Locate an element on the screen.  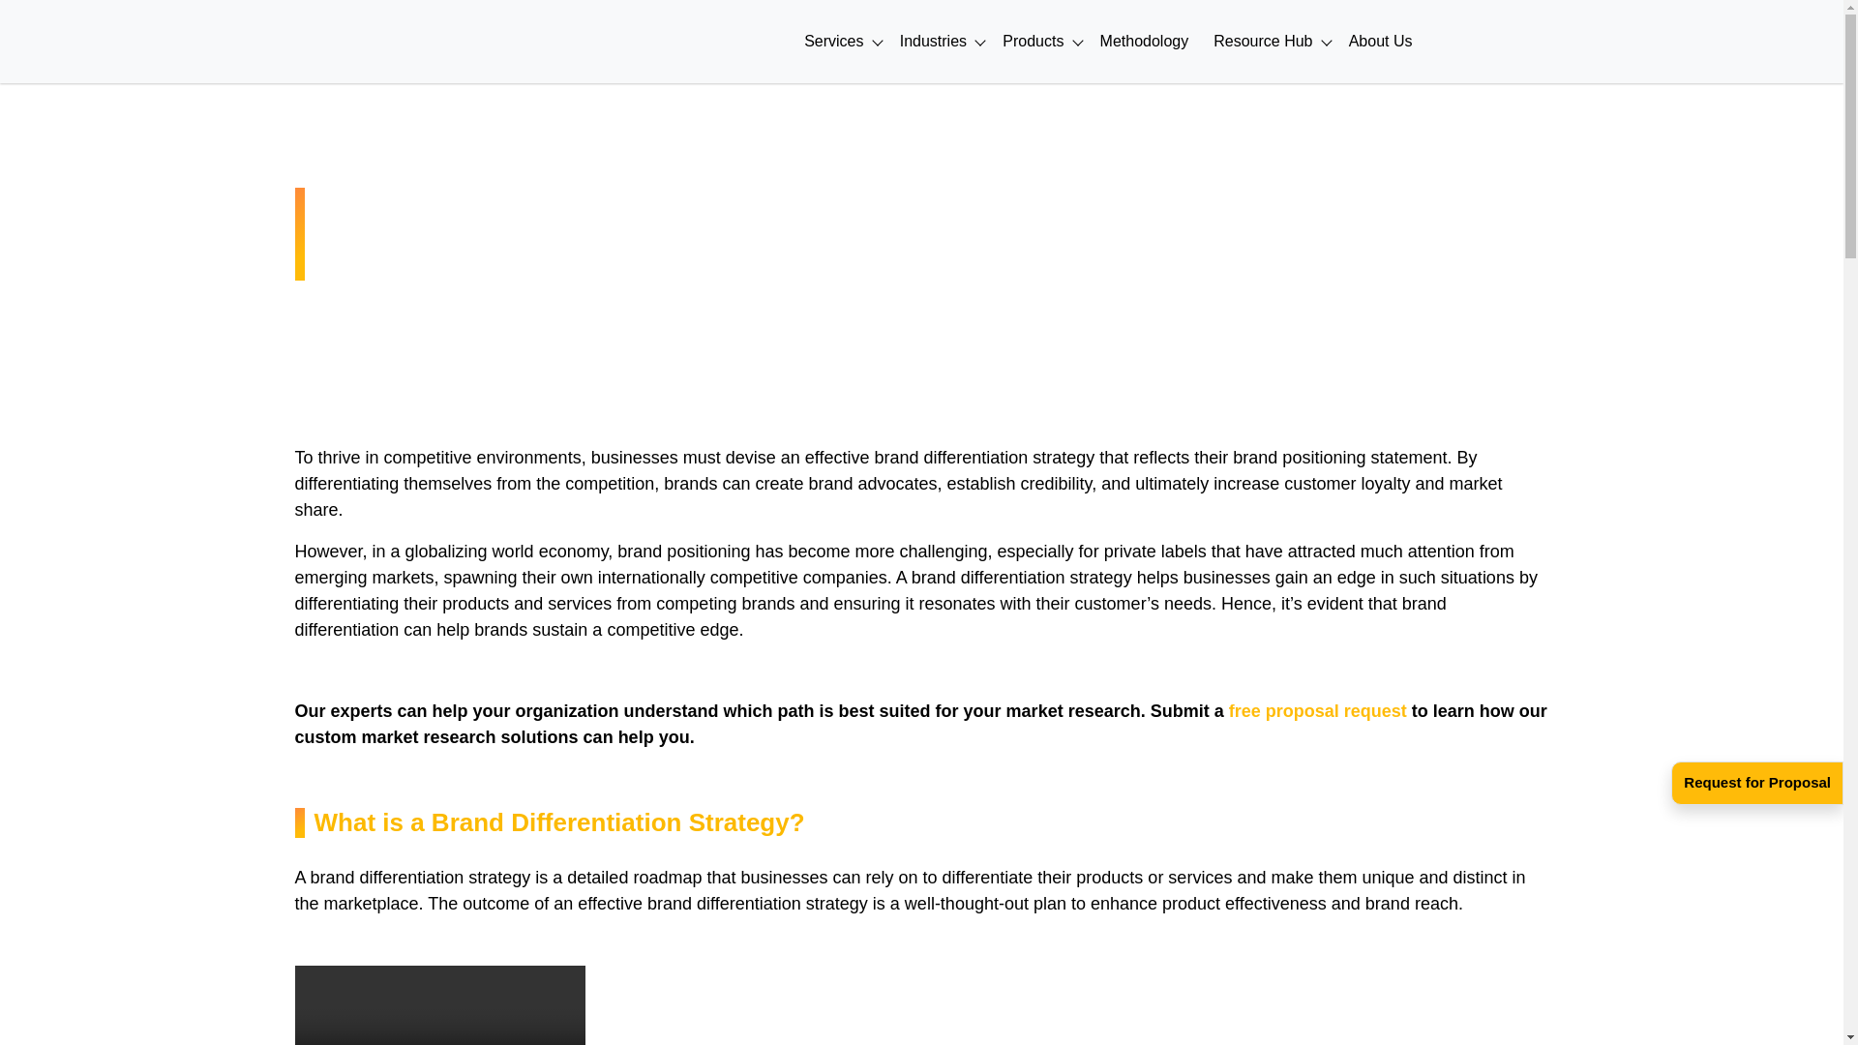
Industries is located at coordinates (939, 42).